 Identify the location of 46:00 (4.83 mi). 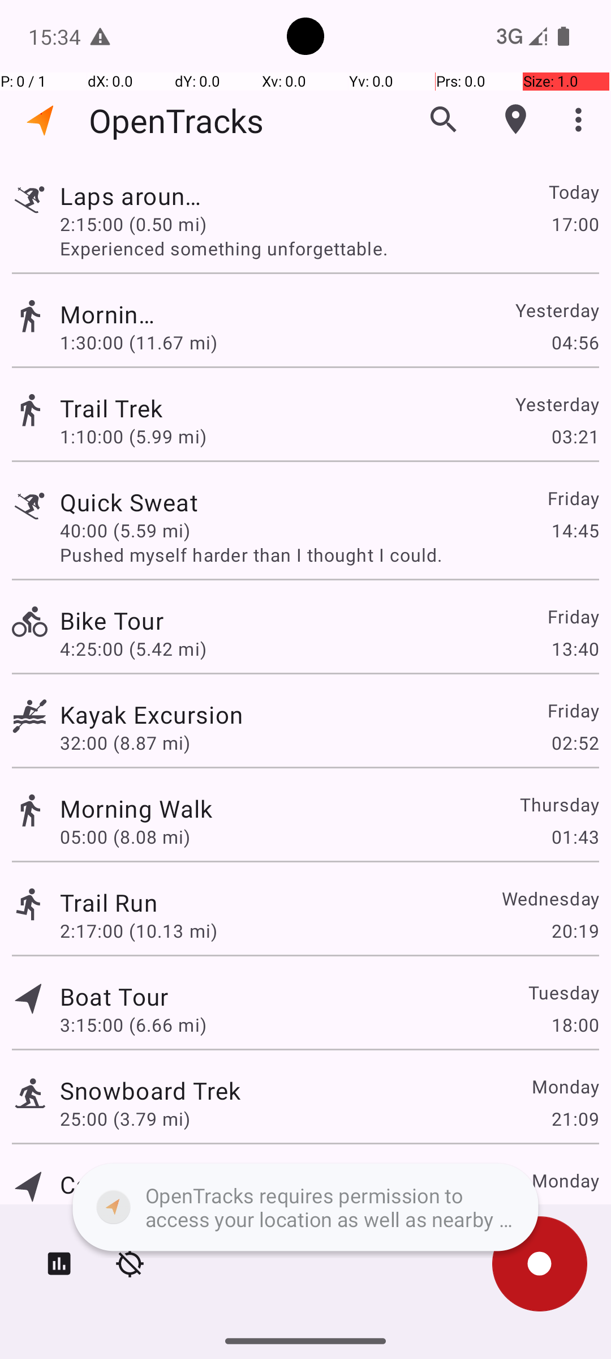
(125, 1213).